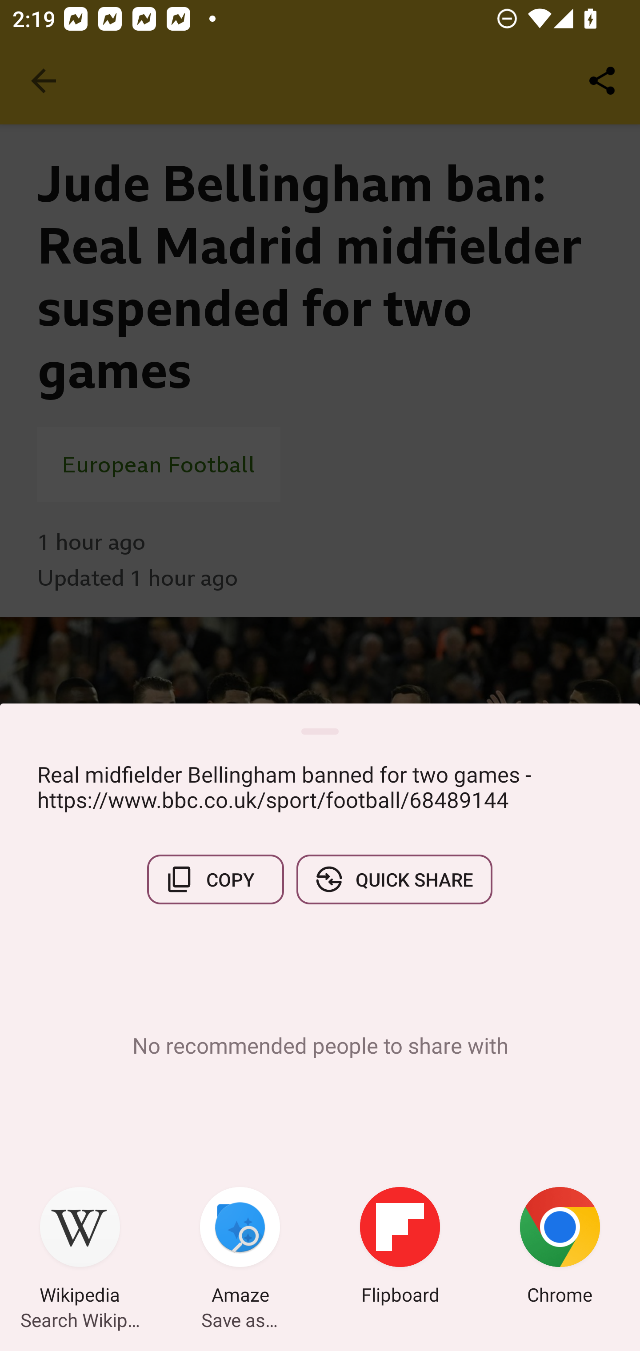 The image size is (640, 1351). What do you see at coordinates (216, 879) in the screenshot?
I see `COPY` at bounding box center [216, 879].